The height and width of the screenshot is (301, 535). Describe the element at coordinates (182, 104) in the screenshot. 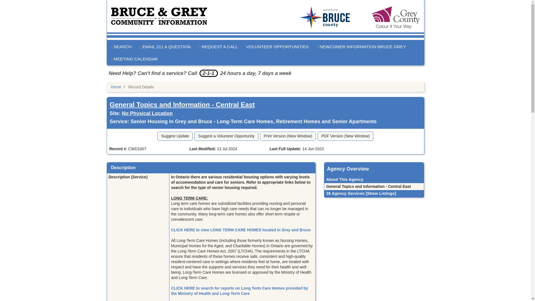

I see `General Topics and Information - Central East` at that location.